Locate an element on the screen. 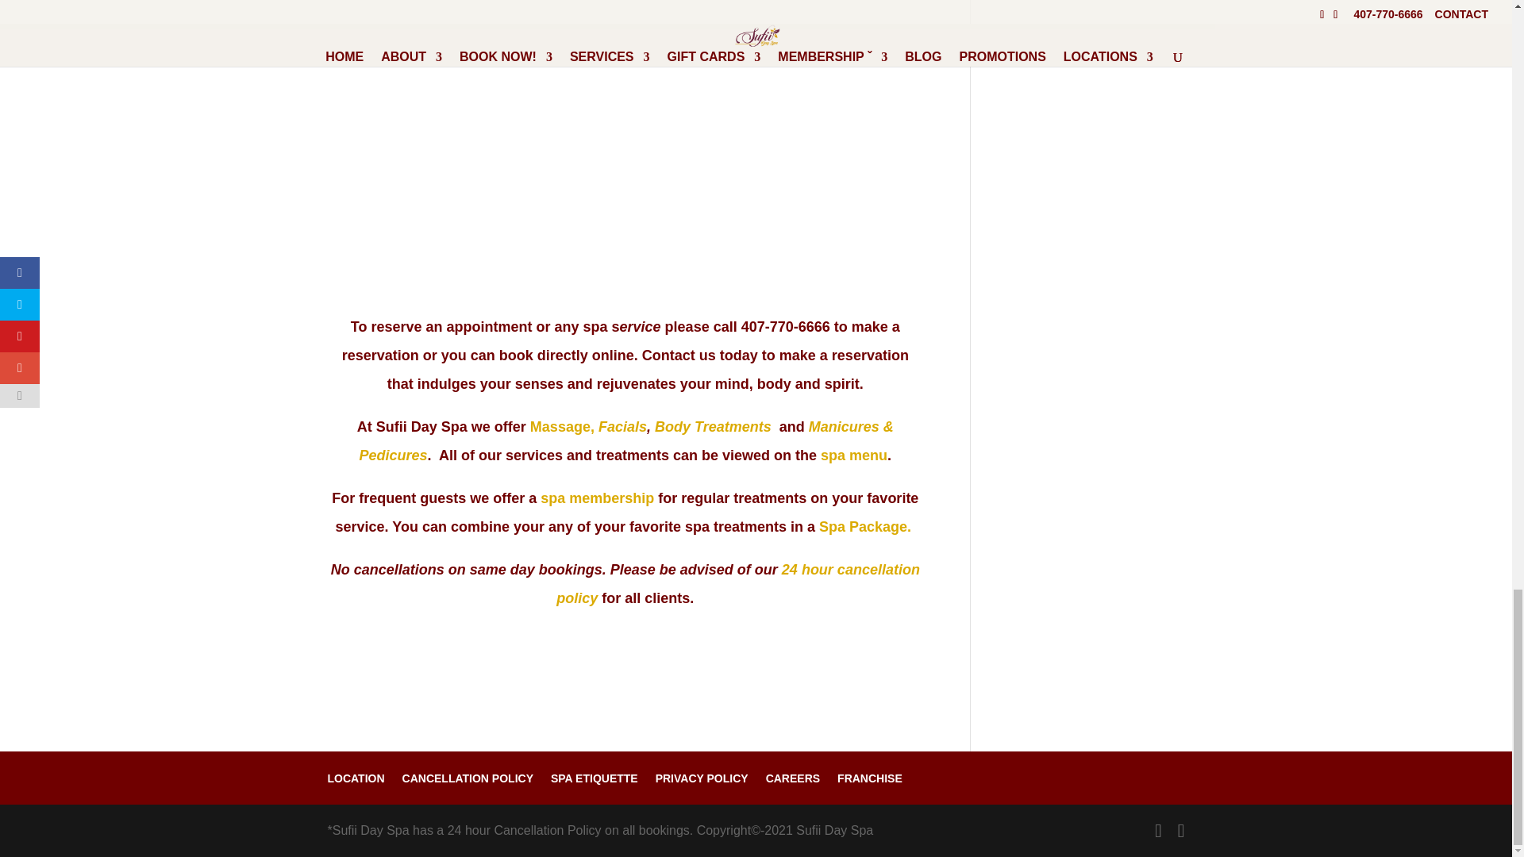  spa menu is located at coordinates (854, 455).